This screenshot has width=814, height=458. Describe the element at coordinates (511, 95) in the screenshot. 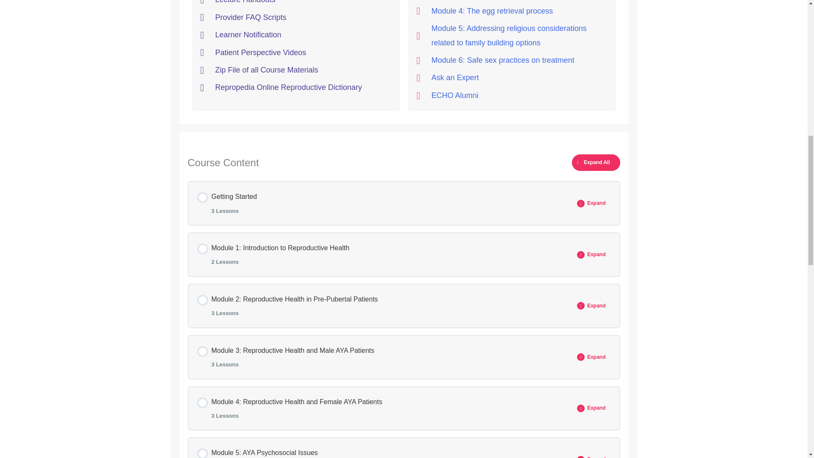

I see `Module 6: Safe sex practices on treatment` at that location.